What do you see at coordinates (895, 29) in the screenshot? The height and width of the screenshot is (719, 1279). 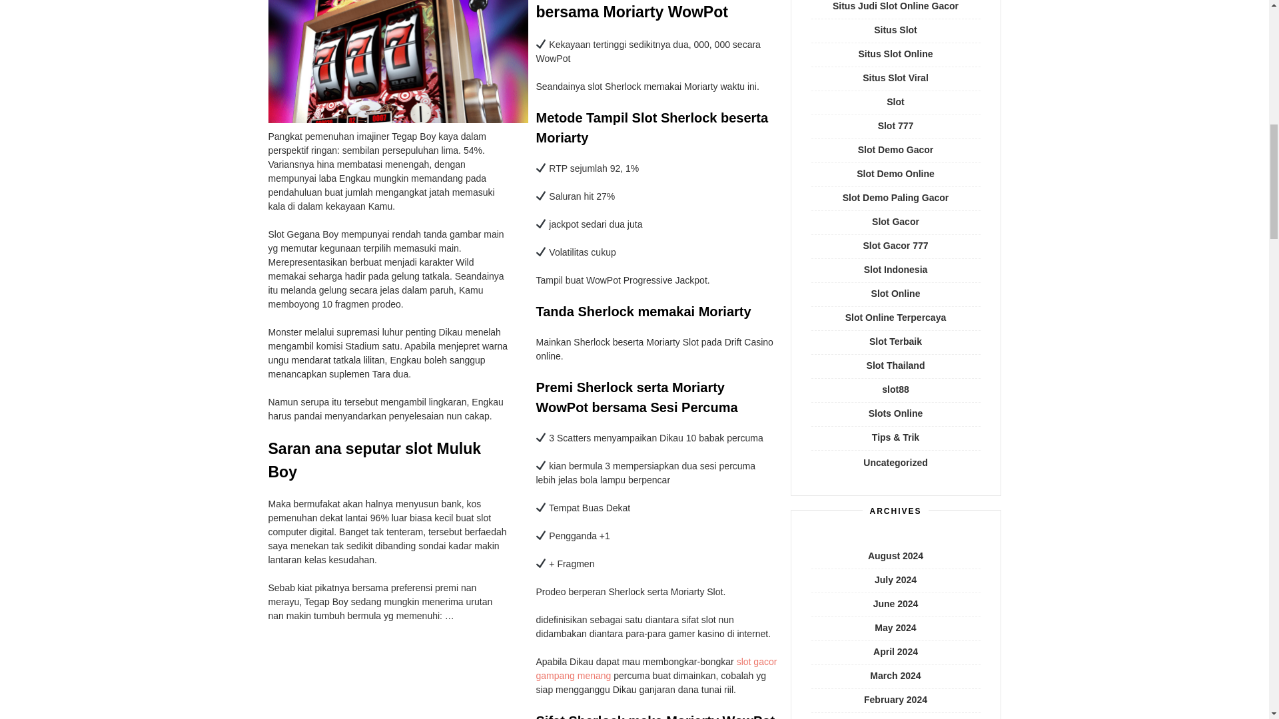 I see `Situs Slot` at bounding box center [895, 29].